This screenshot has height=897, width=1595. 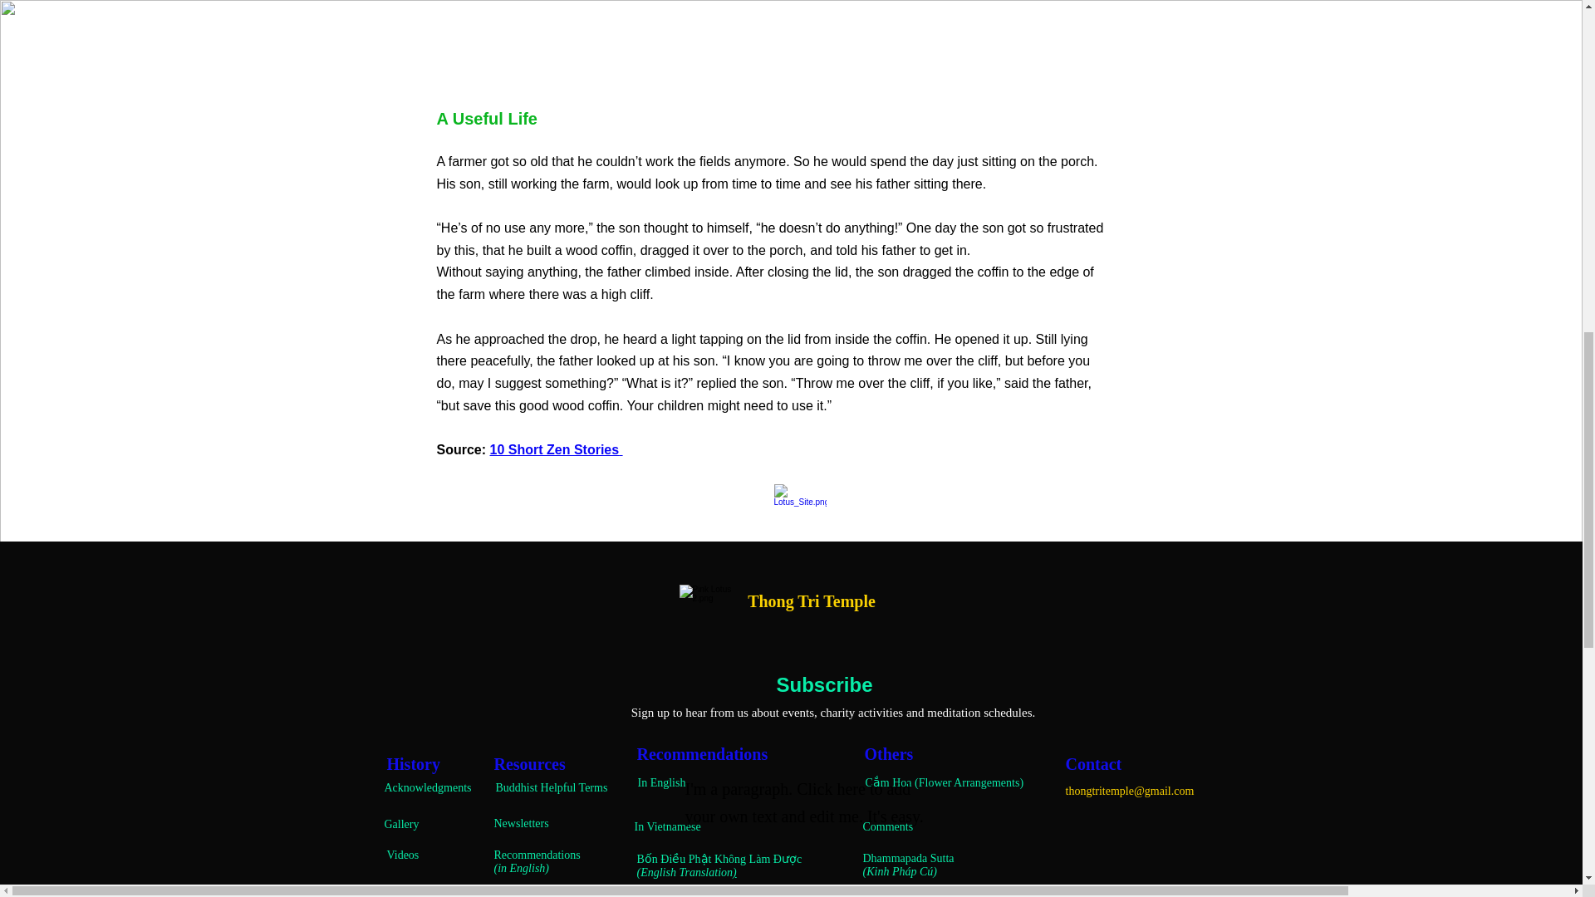 What do you see at coordinates (427, 787) in the screenshot?
I see `Acknowledgments` at bounding box center [427, 787].